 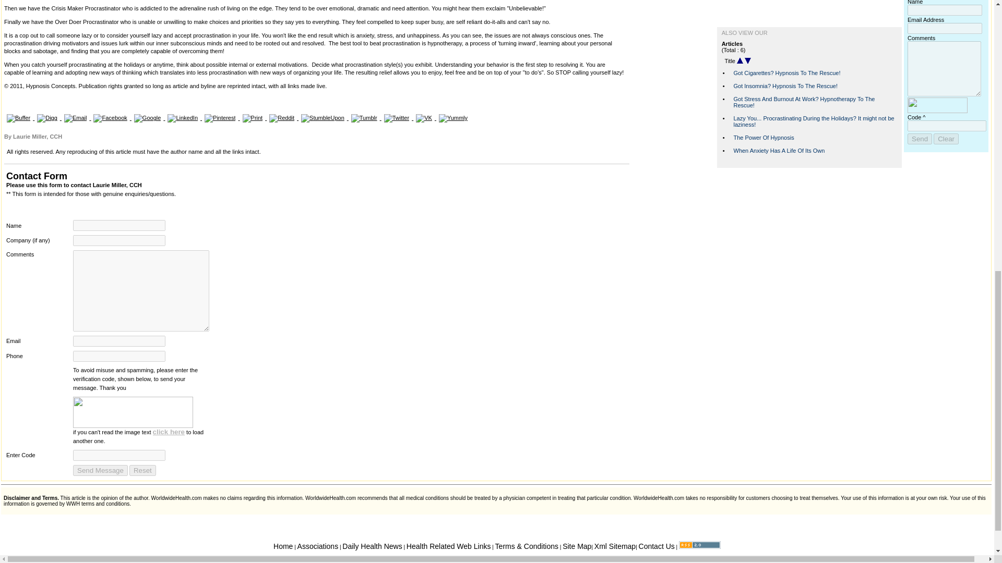 What do you see at coordinates (747, 61) in the screenshot?
I see `Sort by Title Z-A` at bounding box center [747, 61].